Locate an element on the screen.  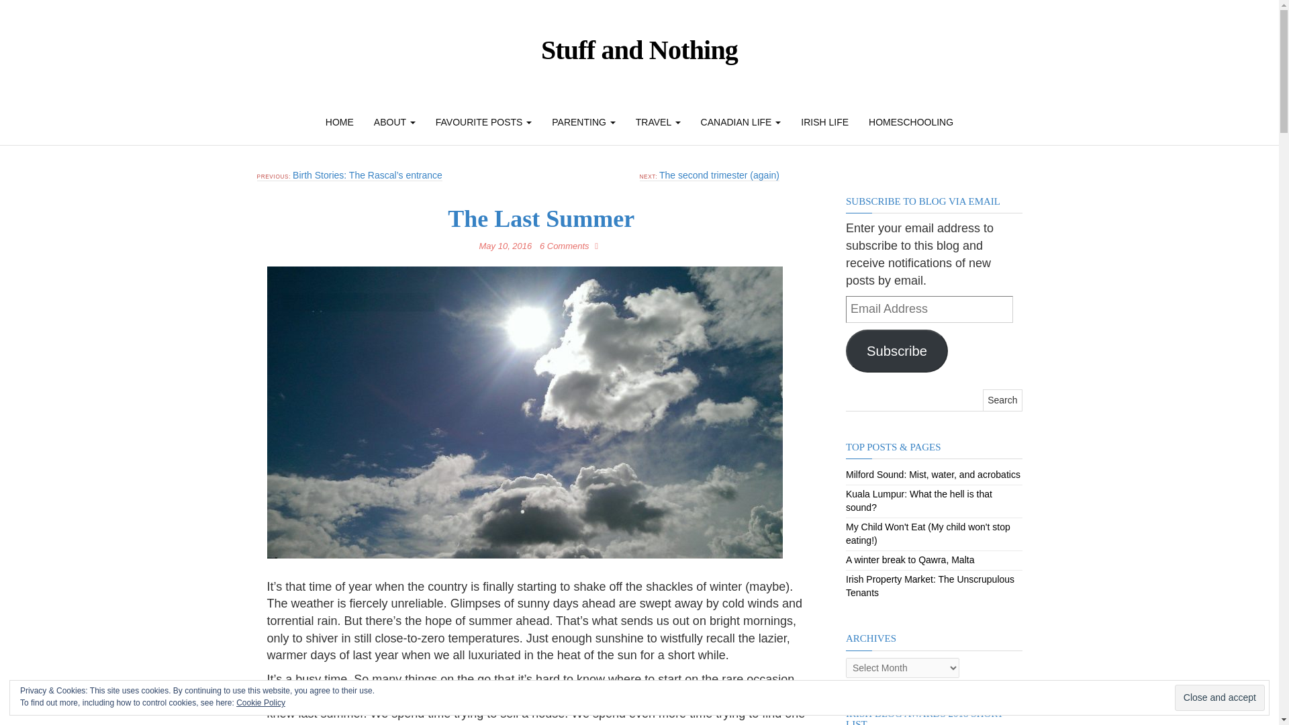
Home is located at coordinates (340, 122).